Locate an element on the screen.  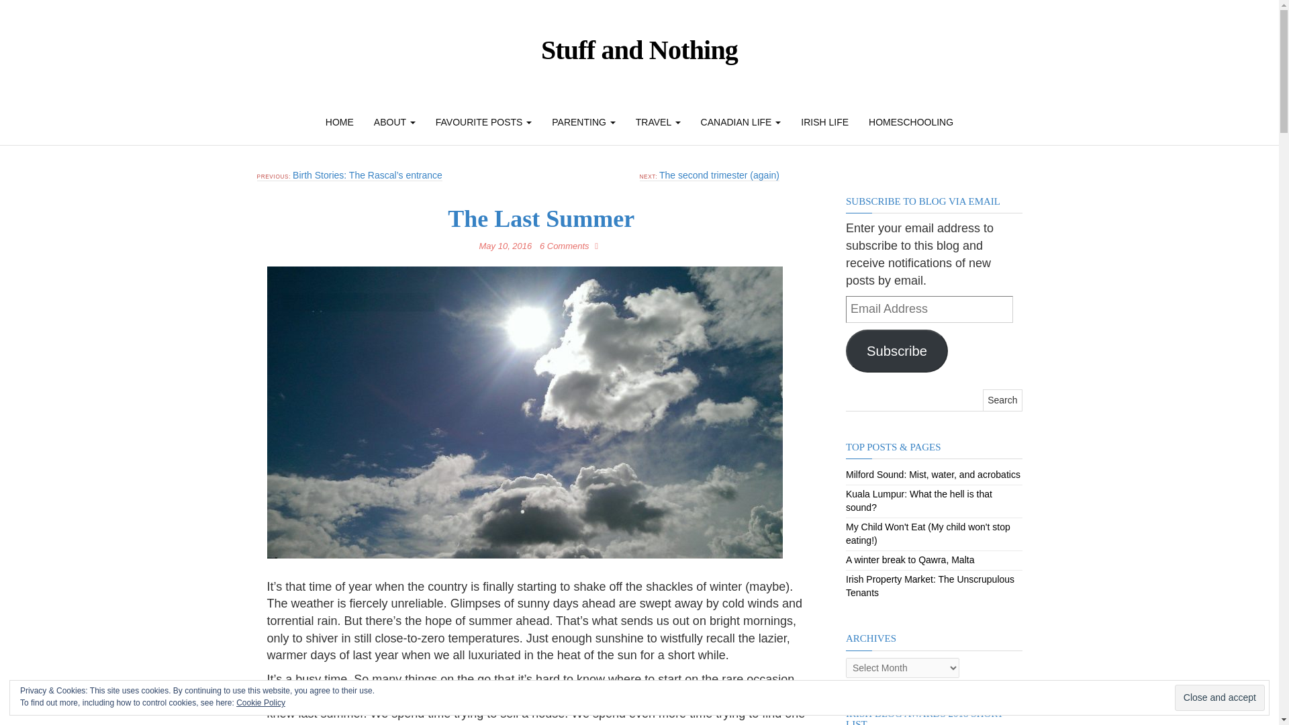
Home is located at coordinates (340, 122).